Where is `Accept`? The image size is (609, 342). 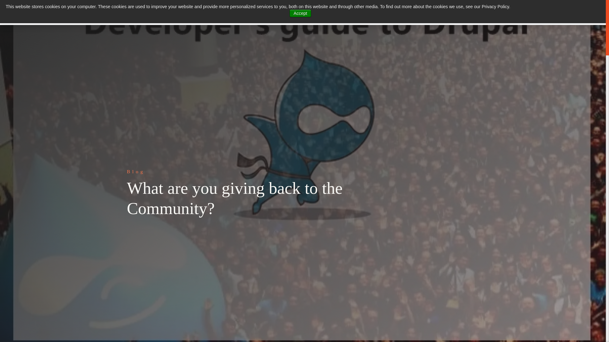
Accept is located at coordinates (300, 13).